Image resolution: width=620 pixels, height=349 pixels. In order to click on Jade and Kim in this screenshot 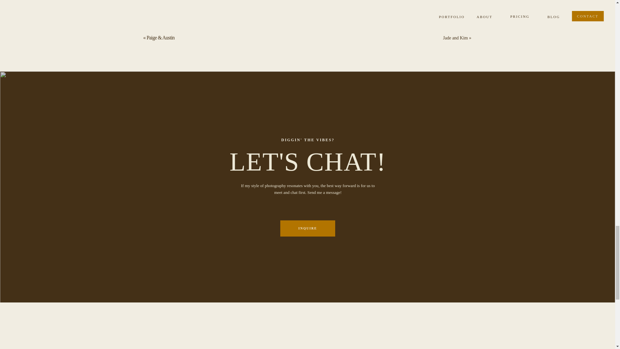, I will do `click(455, 38)`.